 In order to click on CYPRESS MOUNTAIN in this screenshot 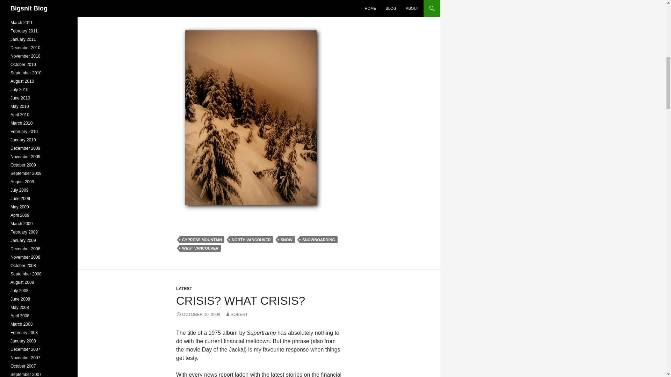, I will do `click(202, 239)`.